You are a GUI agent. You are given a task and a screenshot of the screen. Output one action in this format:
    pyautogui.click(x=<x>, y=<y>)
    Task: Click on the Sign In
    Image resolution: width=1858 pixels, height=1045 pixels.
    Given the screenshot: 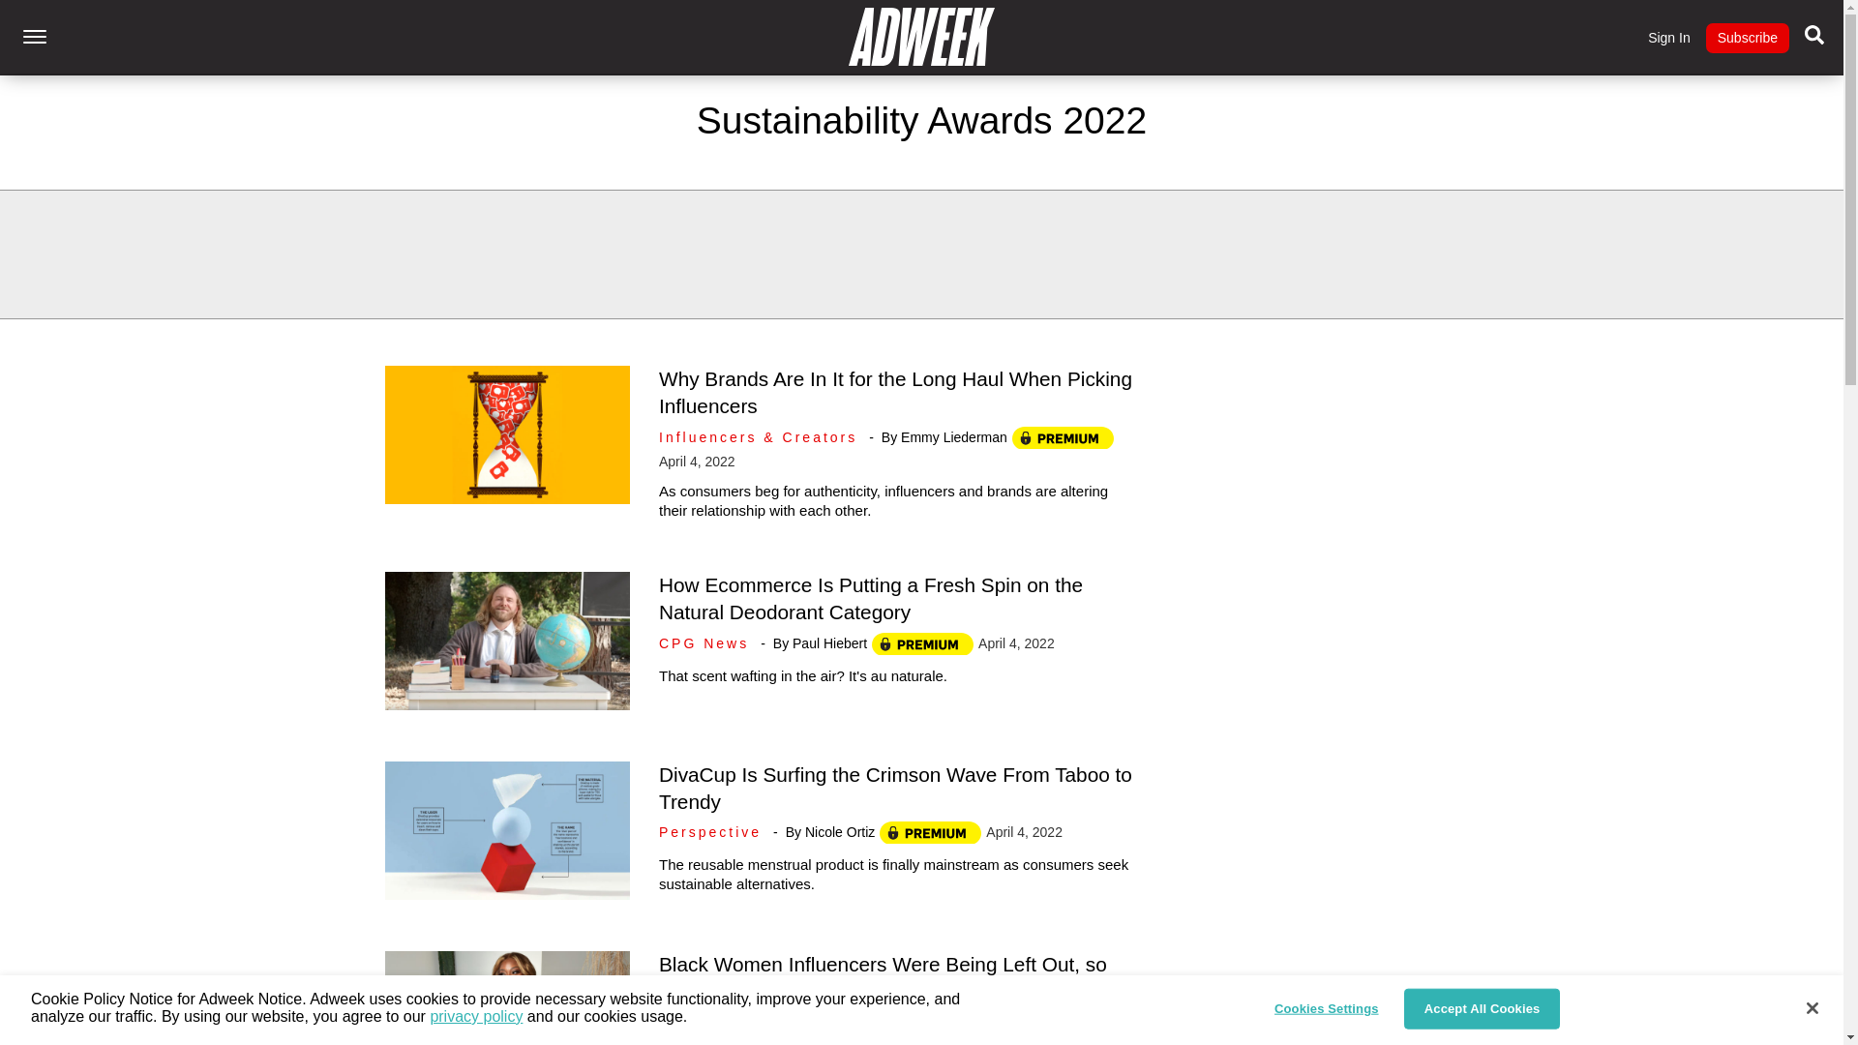 What is the action you would take?
    pyautogui.click(x=1669, y=38)
    